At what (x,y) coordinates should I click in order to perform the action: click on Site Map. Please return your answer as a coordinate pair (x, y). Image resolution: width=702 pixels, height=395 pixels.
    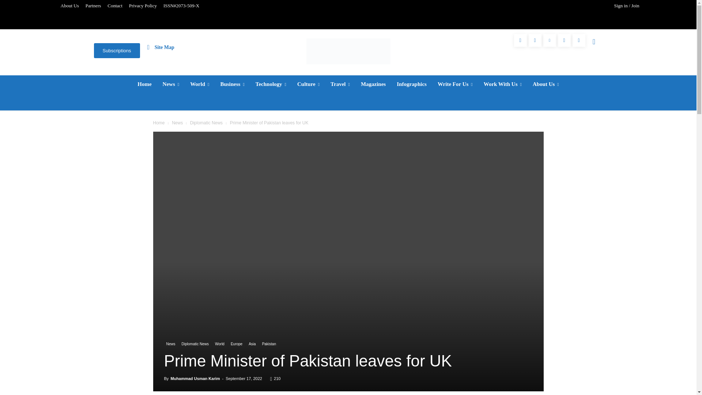
    Looking at the image, I should click on (161, 47).